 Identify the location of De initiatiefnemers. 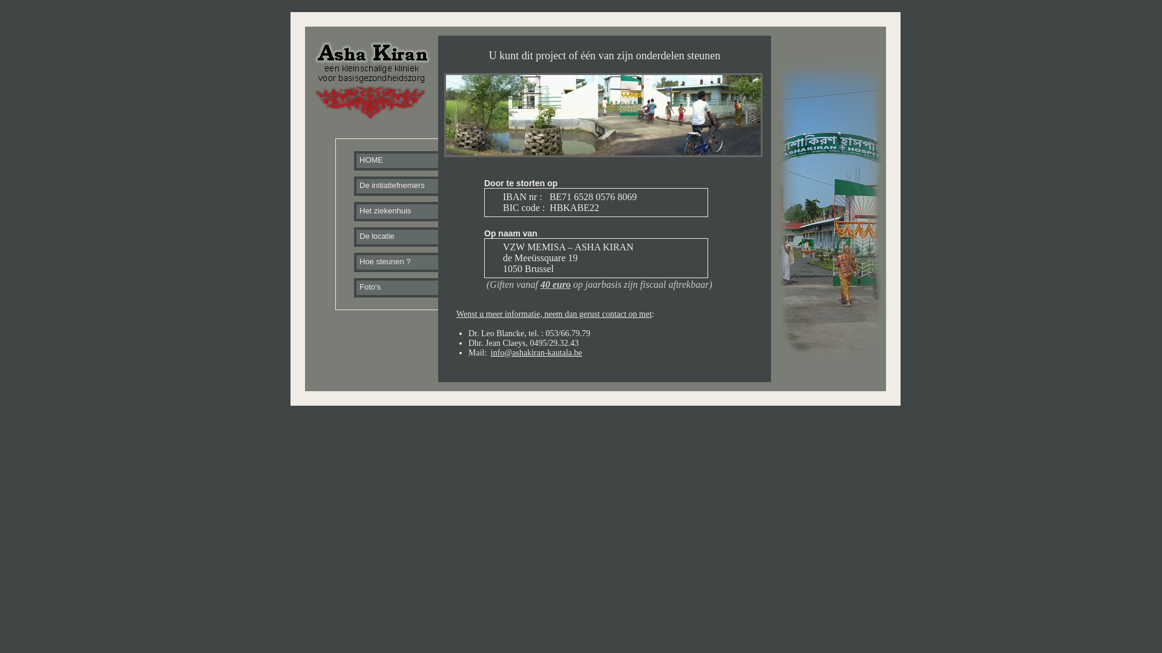
(405, 187).